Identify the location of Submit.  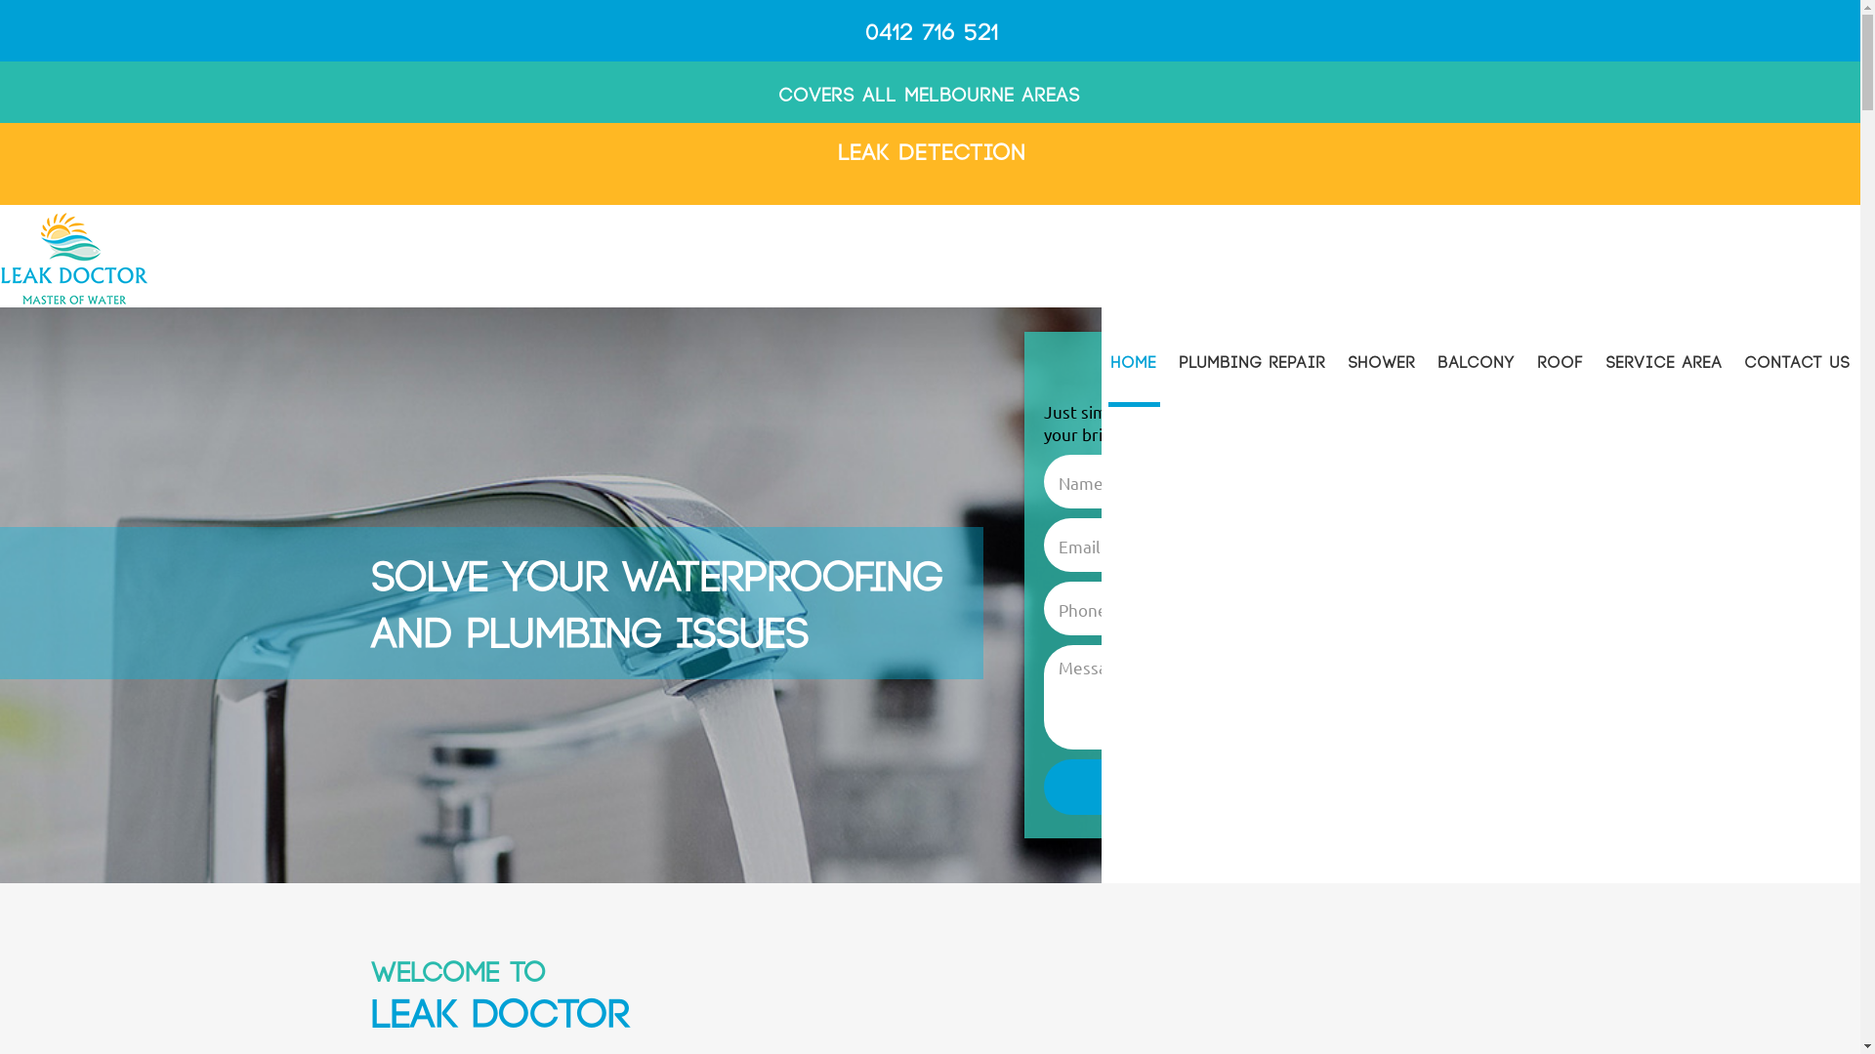
(1256, 787).